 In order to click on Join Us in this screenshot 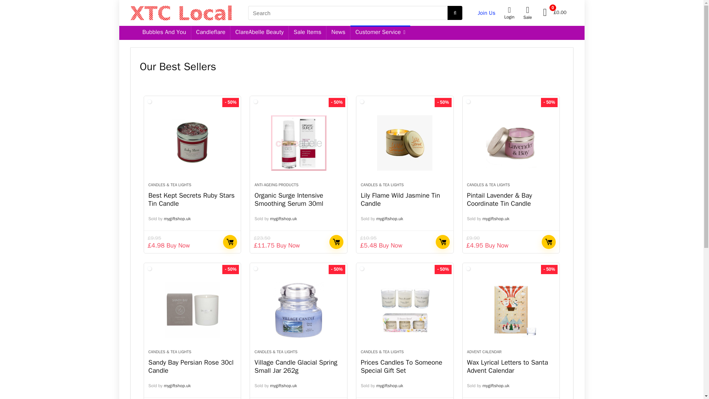, I will do `click(487, 13)`.